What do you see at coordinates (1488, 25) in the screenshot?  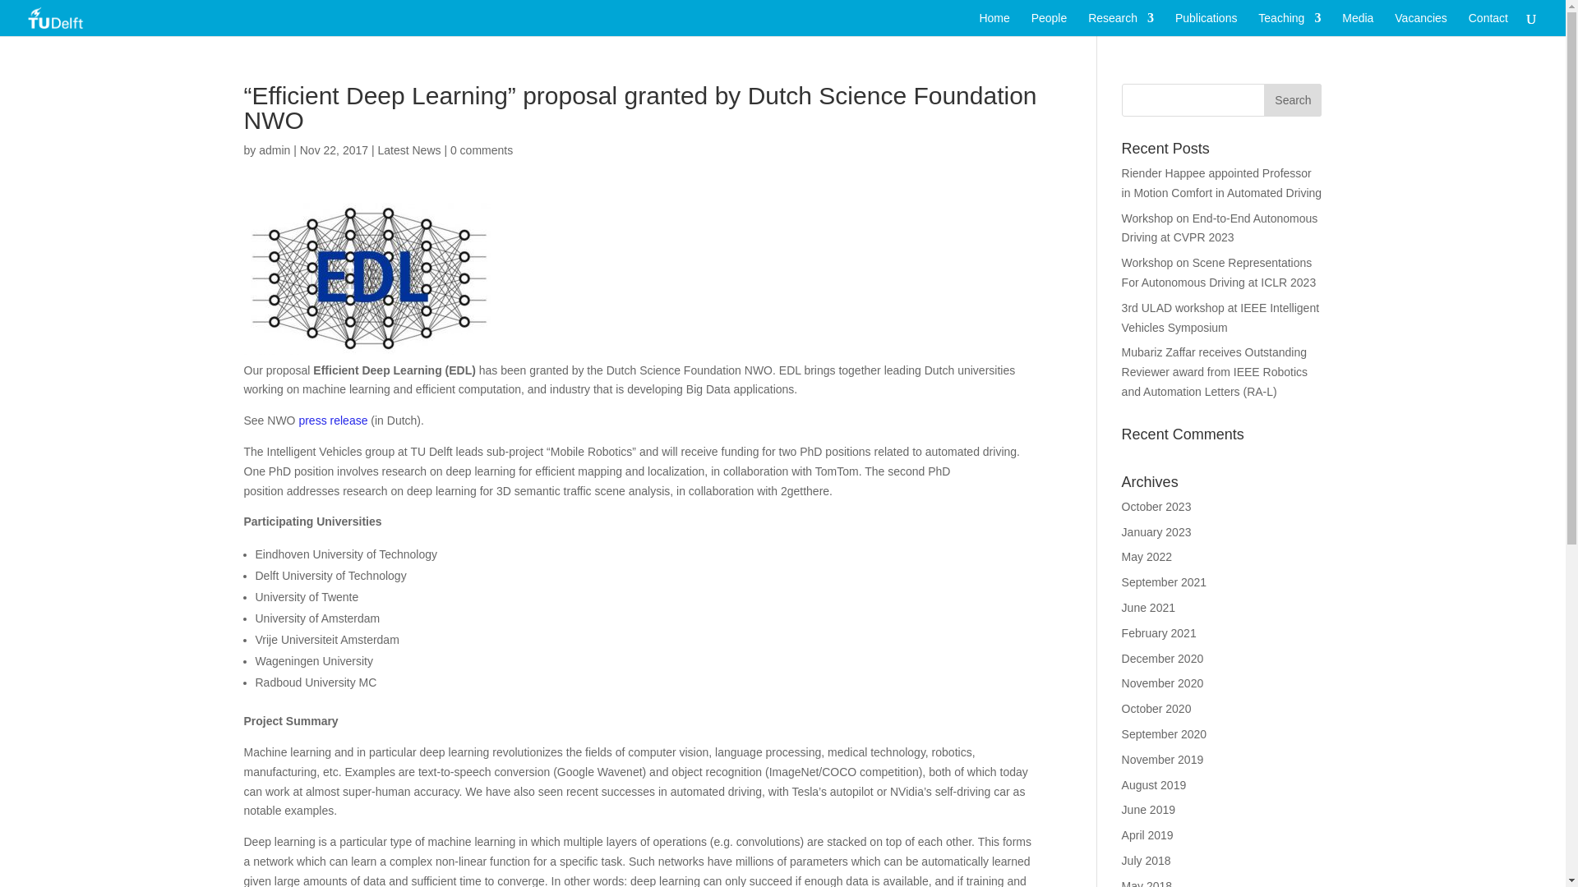 I see `Contact` at bounding box center [1488, 25].